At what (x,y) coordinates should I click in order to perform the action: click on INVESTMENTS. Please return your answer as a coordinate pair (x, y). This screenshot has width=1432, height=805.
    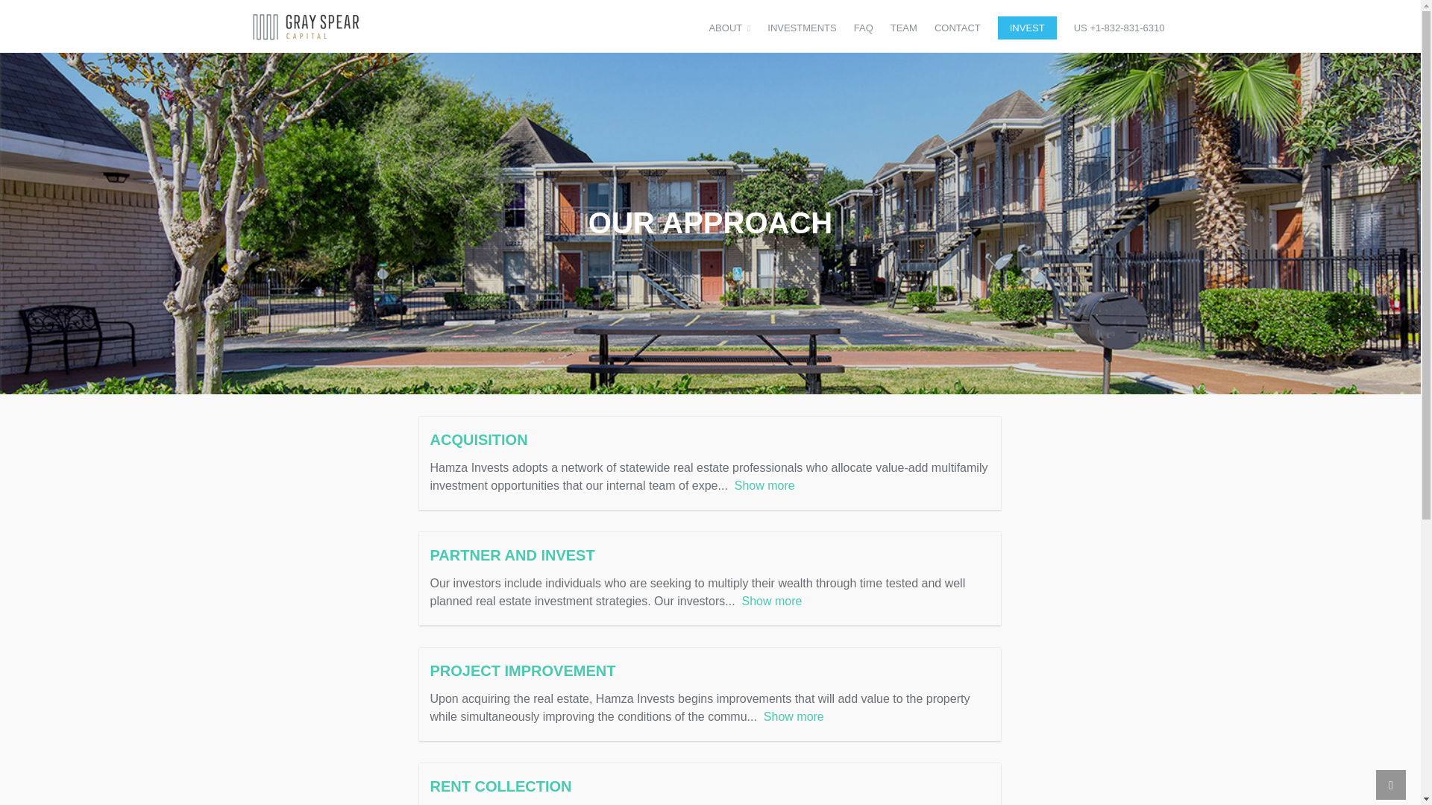
    Looking at the image, I should click on (801, 26).